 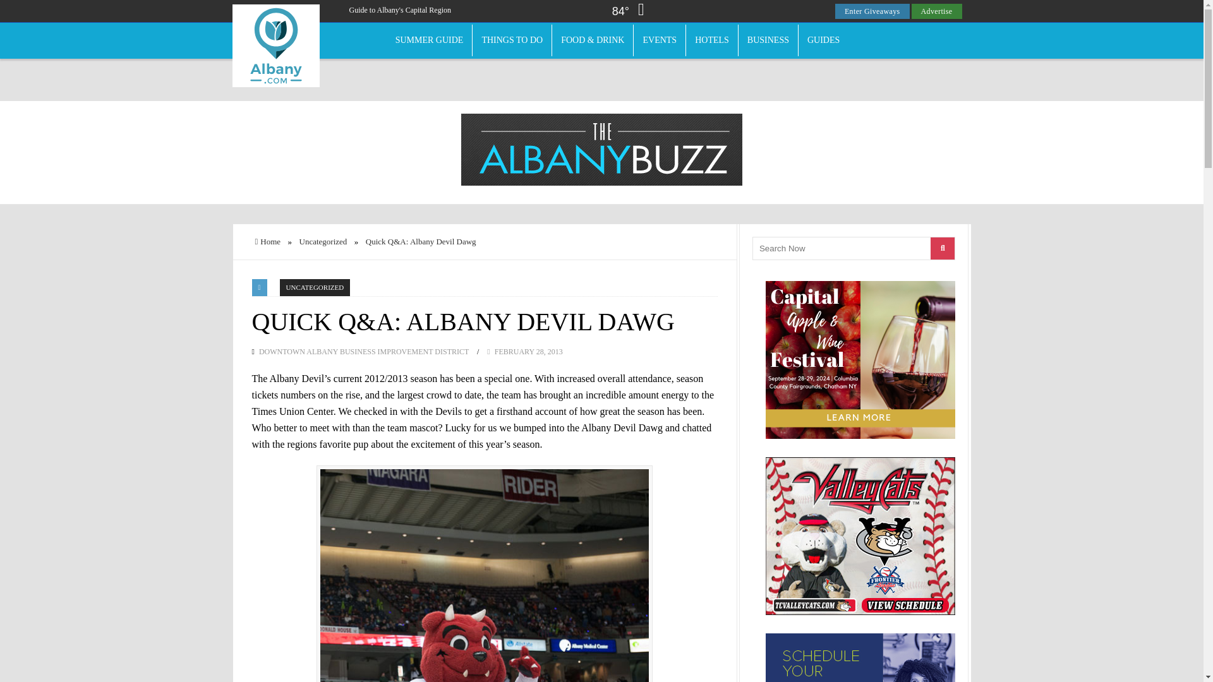 I want to click on SUMMER GUIDE, so click(x=430, y=40).